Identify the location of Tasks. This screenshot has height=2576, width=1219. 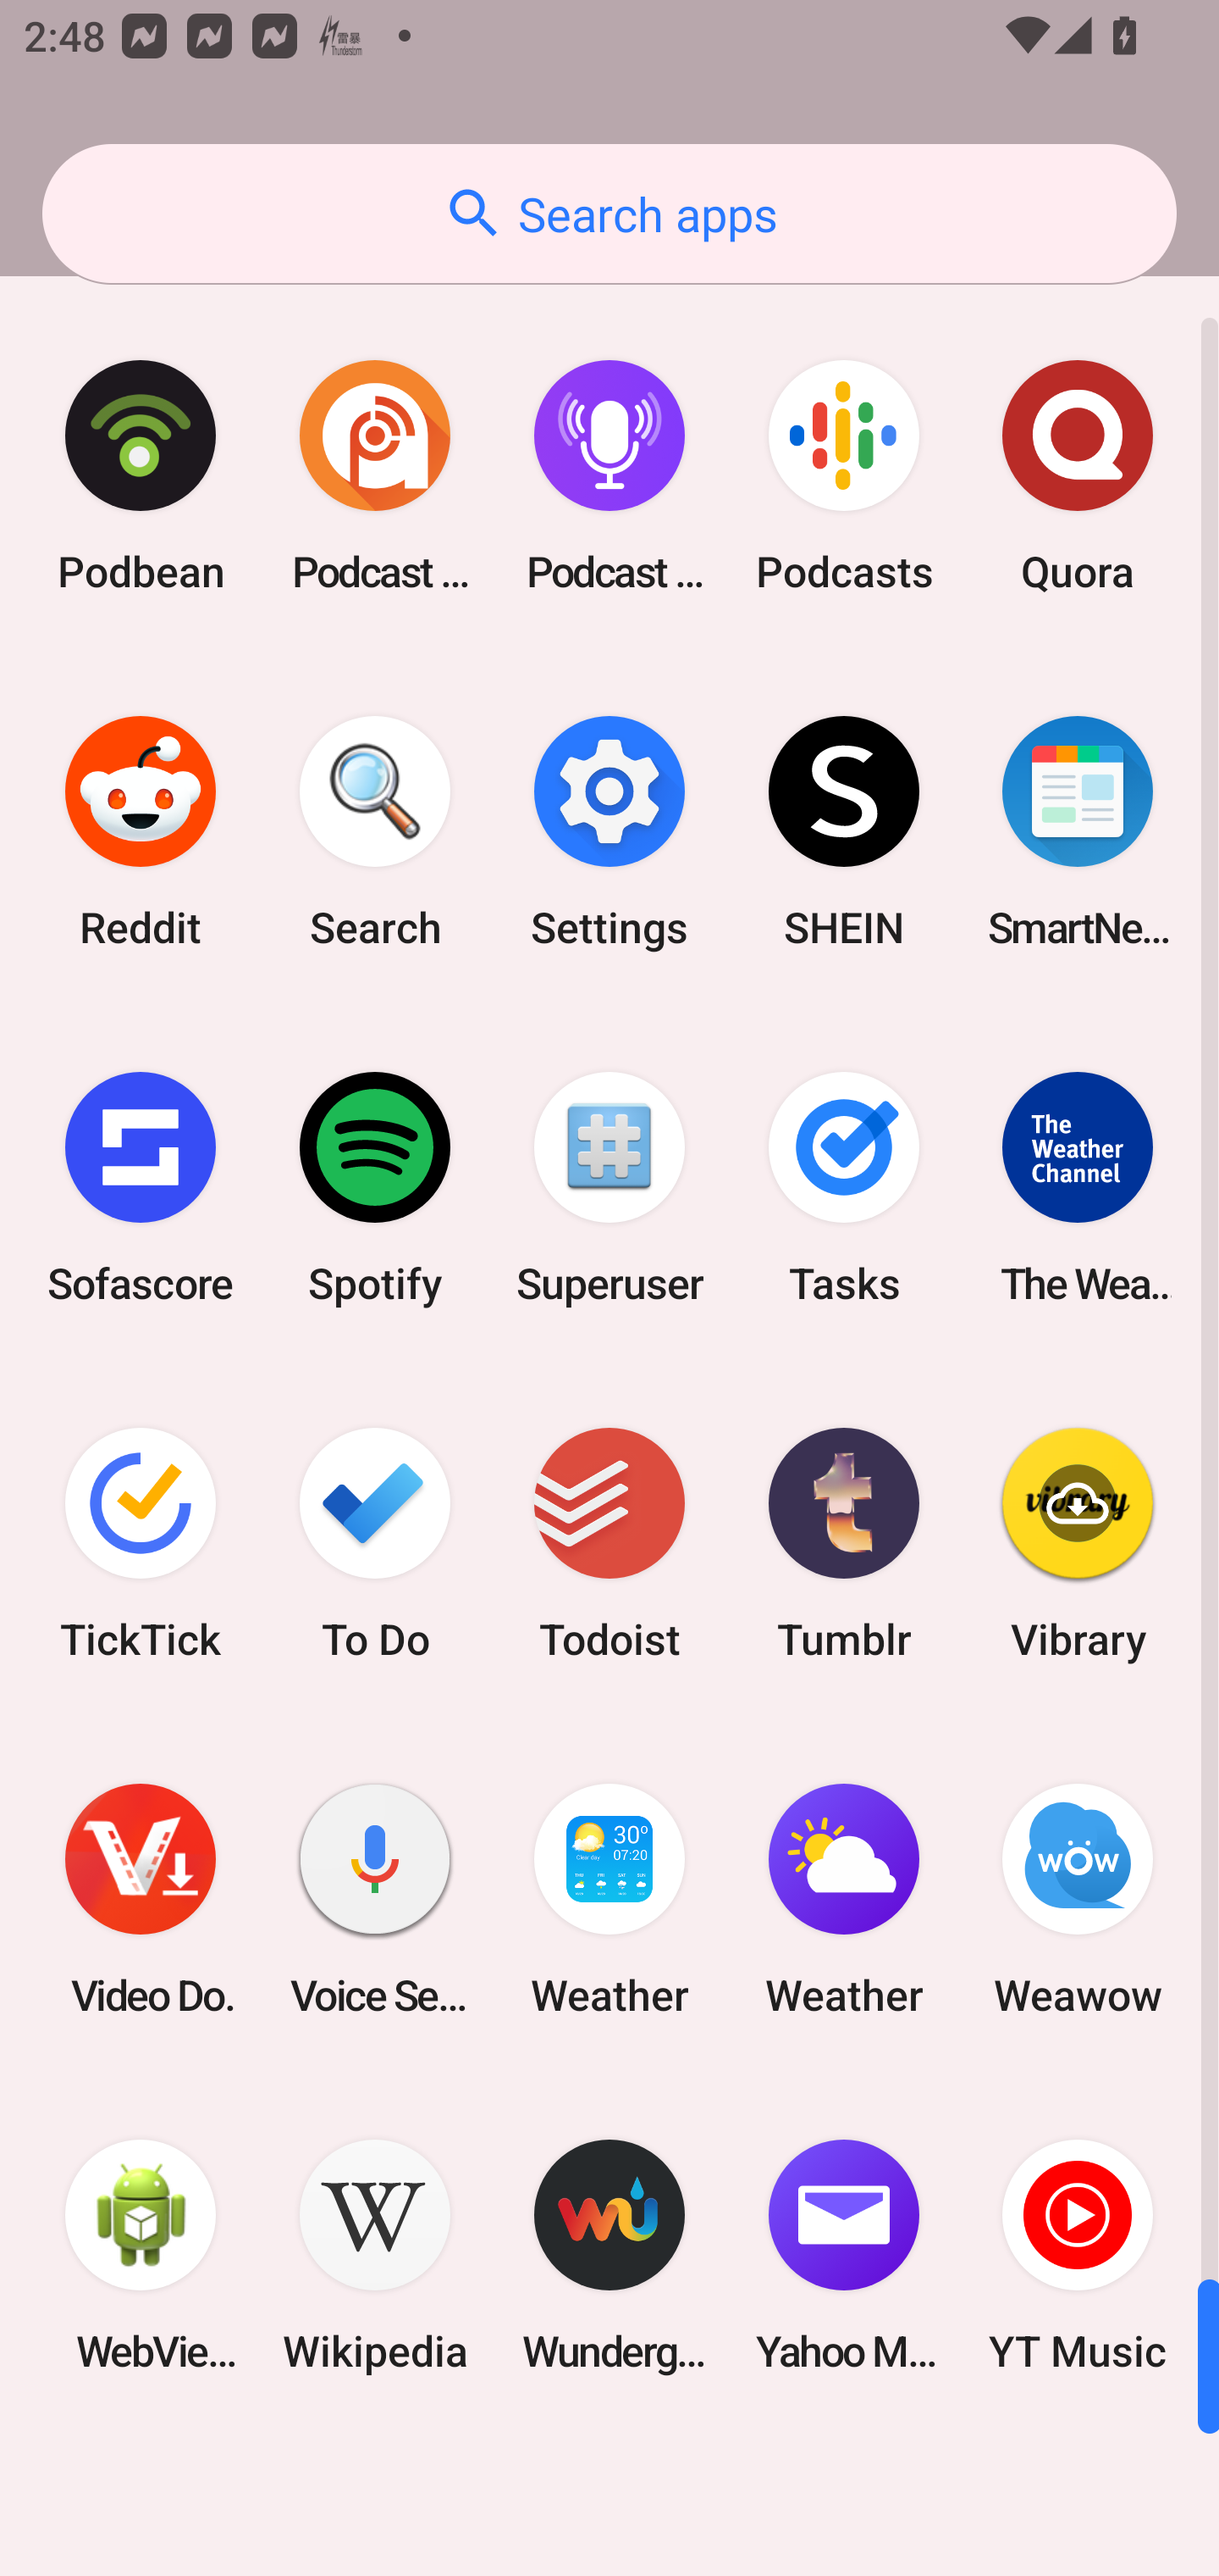
(843, 1187).